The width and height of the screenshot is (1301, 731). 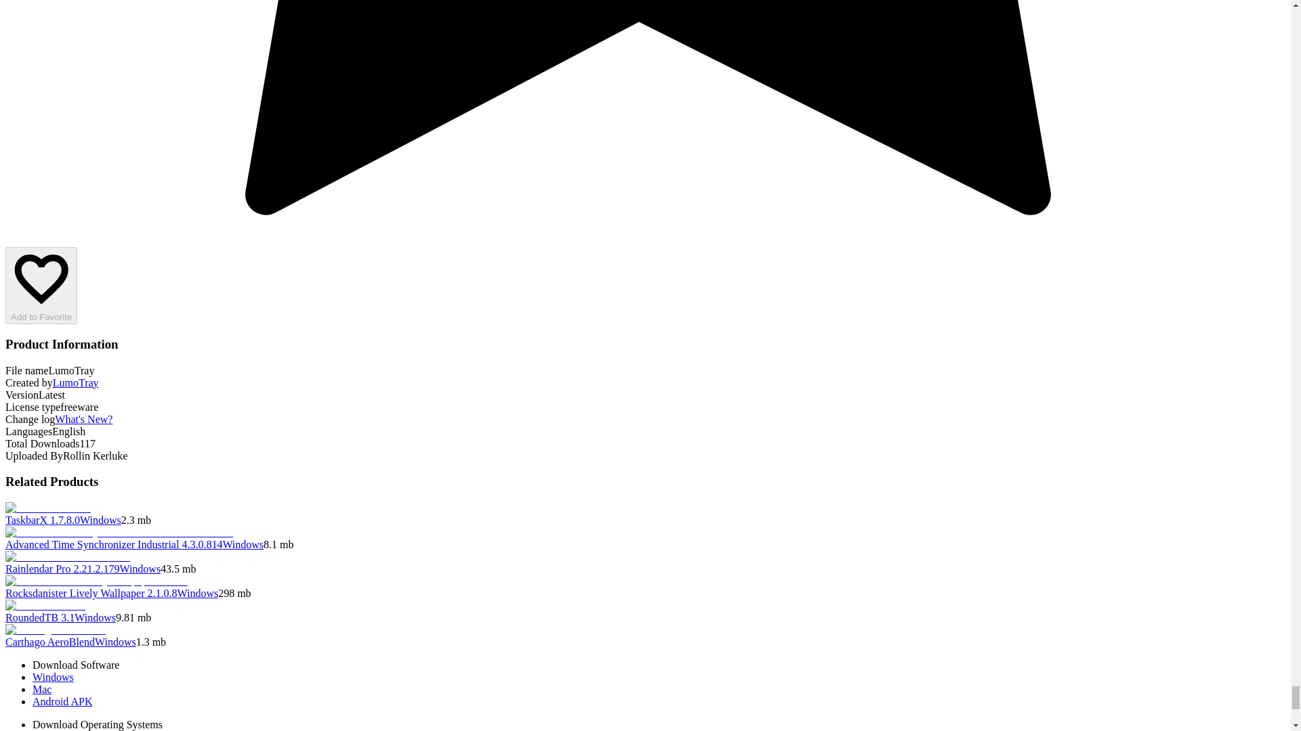 What do you see at coordinates (42, 689) in the screenshot?
I see `Mac` at bounding box center [42, 689].